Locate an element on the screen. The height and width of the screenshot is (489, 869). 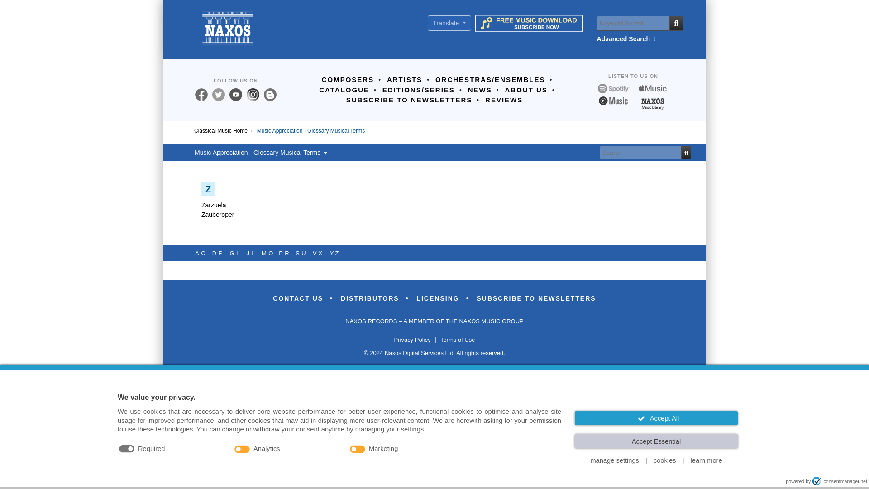
CATALOGUE is located at coordinates (344, 90).